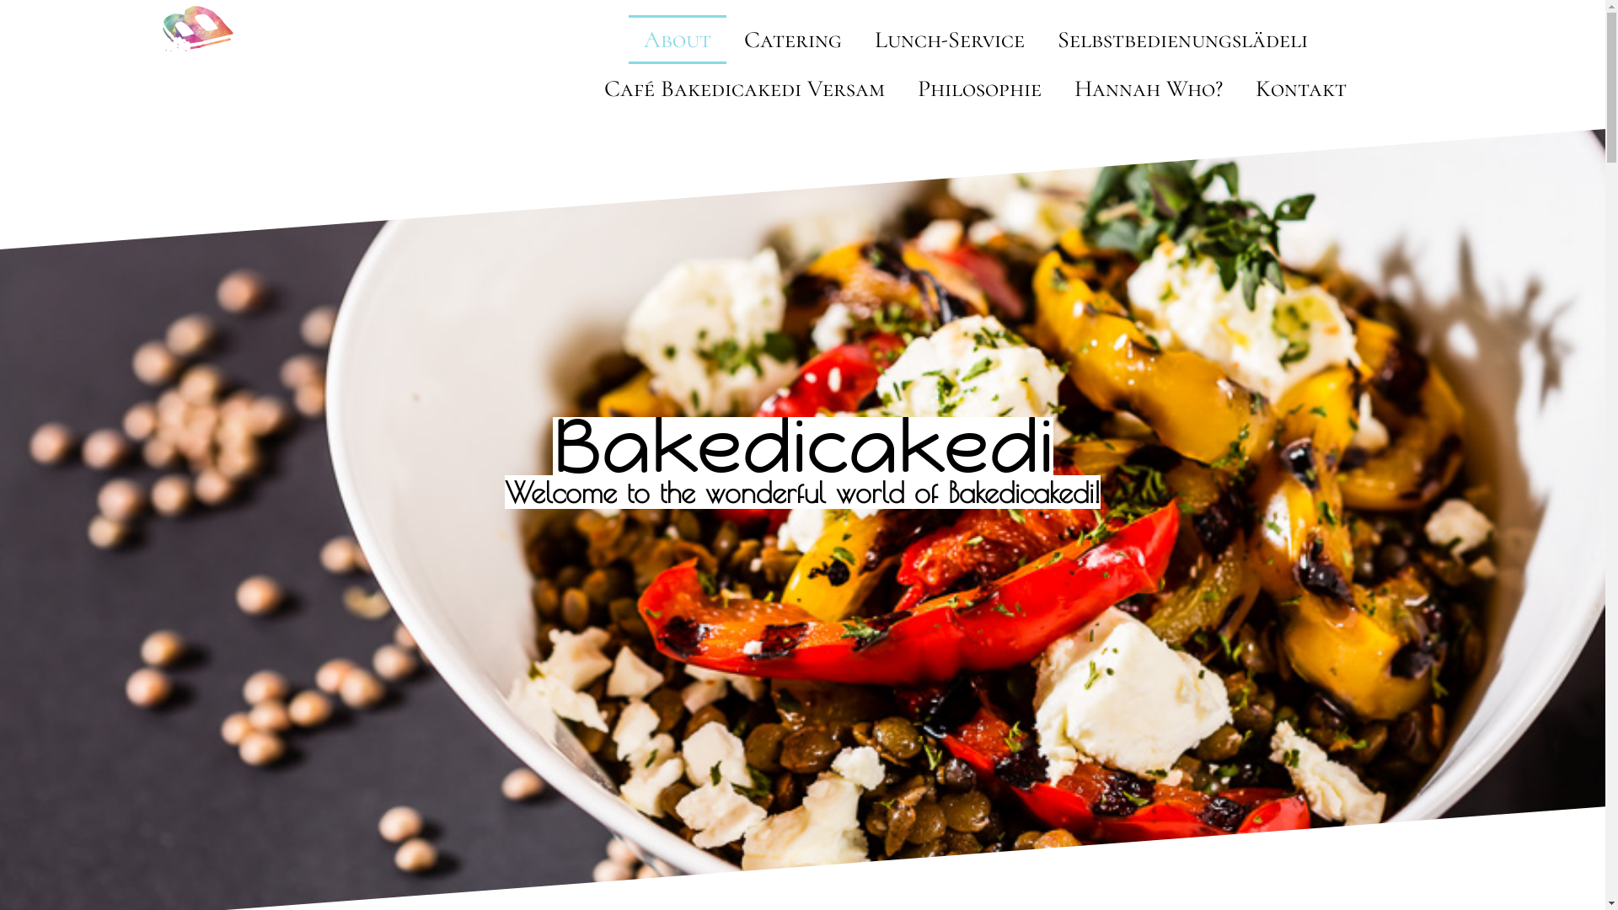 The width and height of the screenshot is (1618, 910). What do you see at coordinates (950, 40) in the screenshot?
I see `Lunch-Service` at bounding box center [950, 40].